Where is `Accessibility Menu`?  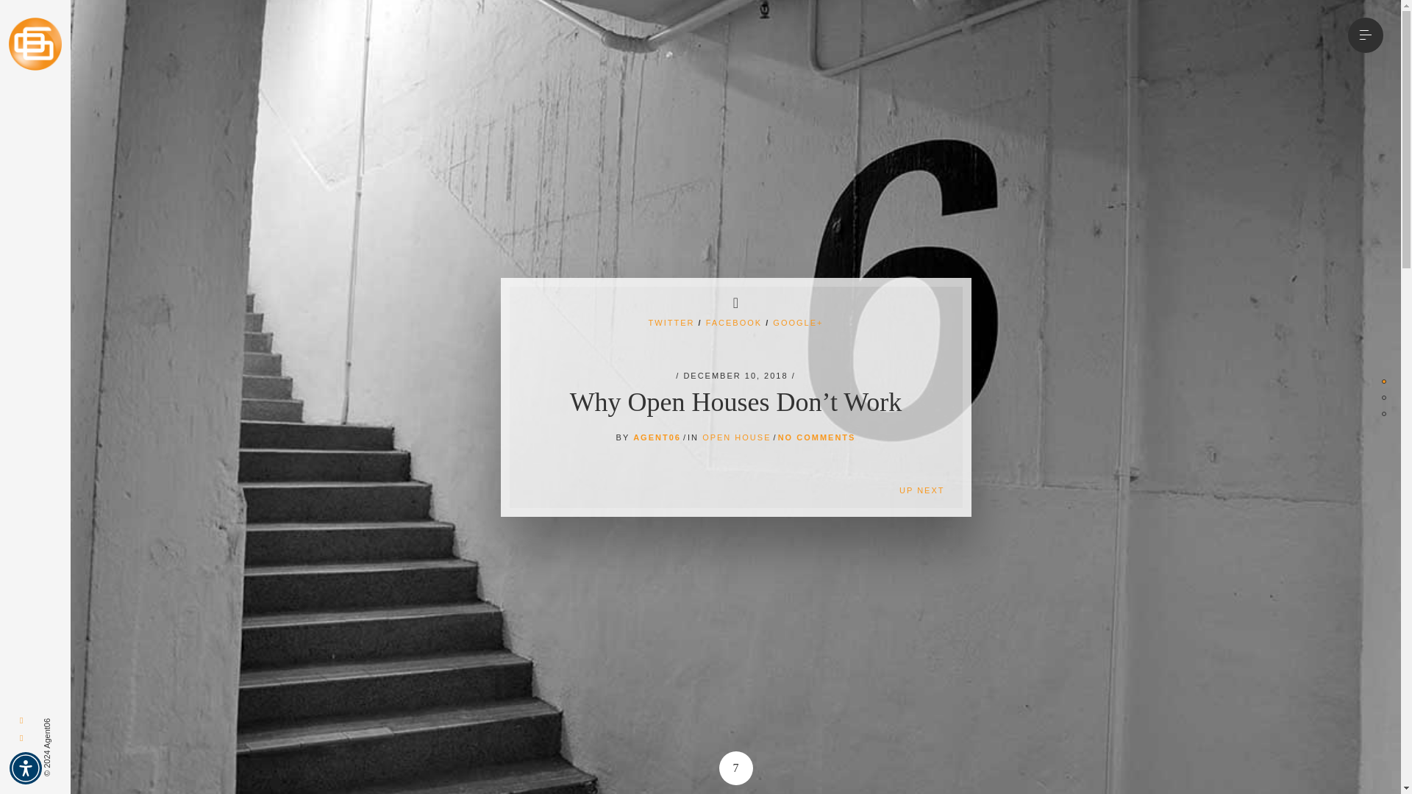
Accessibility Menu is located at coordinates (26, 768).